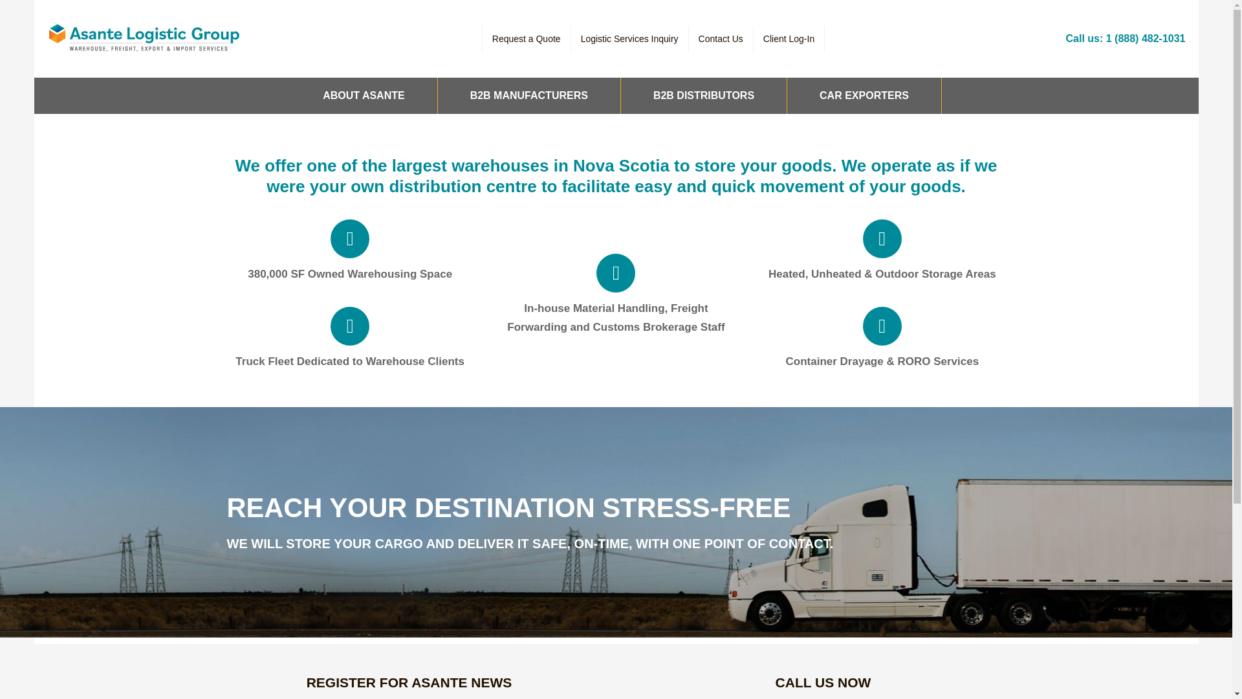 The image size is (1242, 699). What do you see at coordinates (364, 96) in the screenshot?
I see `ABOUT ASANTE` at bounding box center [364, 96].